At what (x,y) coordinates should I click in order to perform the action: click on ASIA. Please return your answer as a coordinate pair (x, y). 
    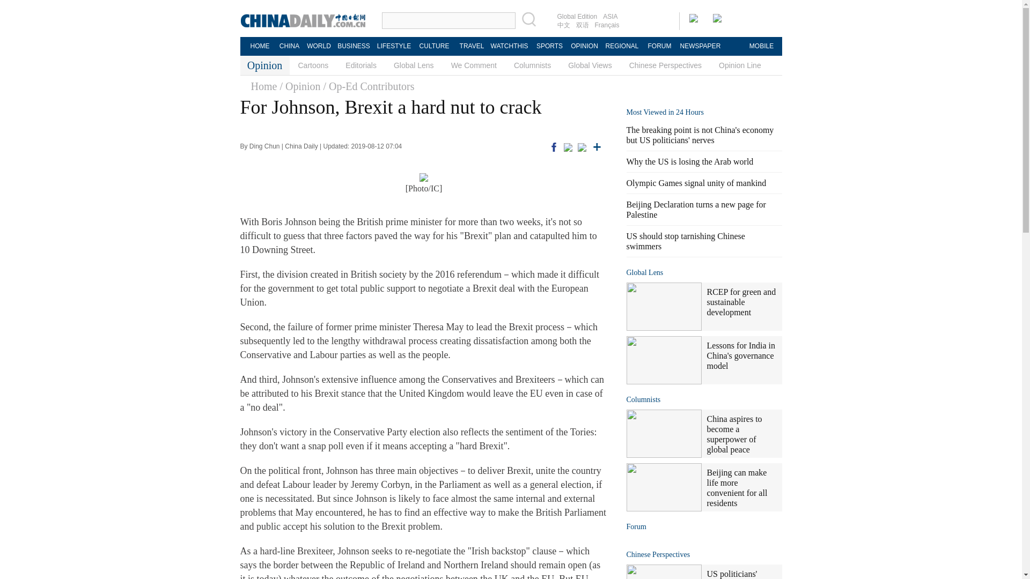
    Looking at the image, I should click on (610, 16).